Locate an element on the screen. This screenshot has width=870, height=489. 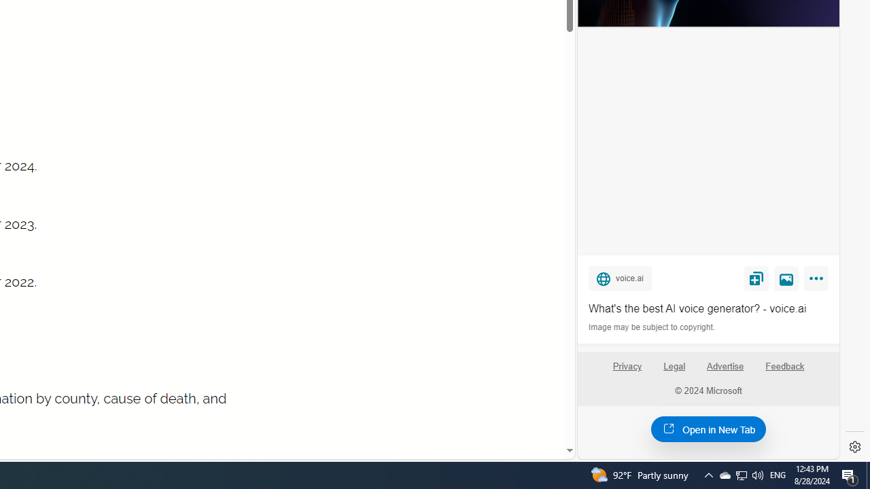
Privacy is located at coordinates (627, 372).